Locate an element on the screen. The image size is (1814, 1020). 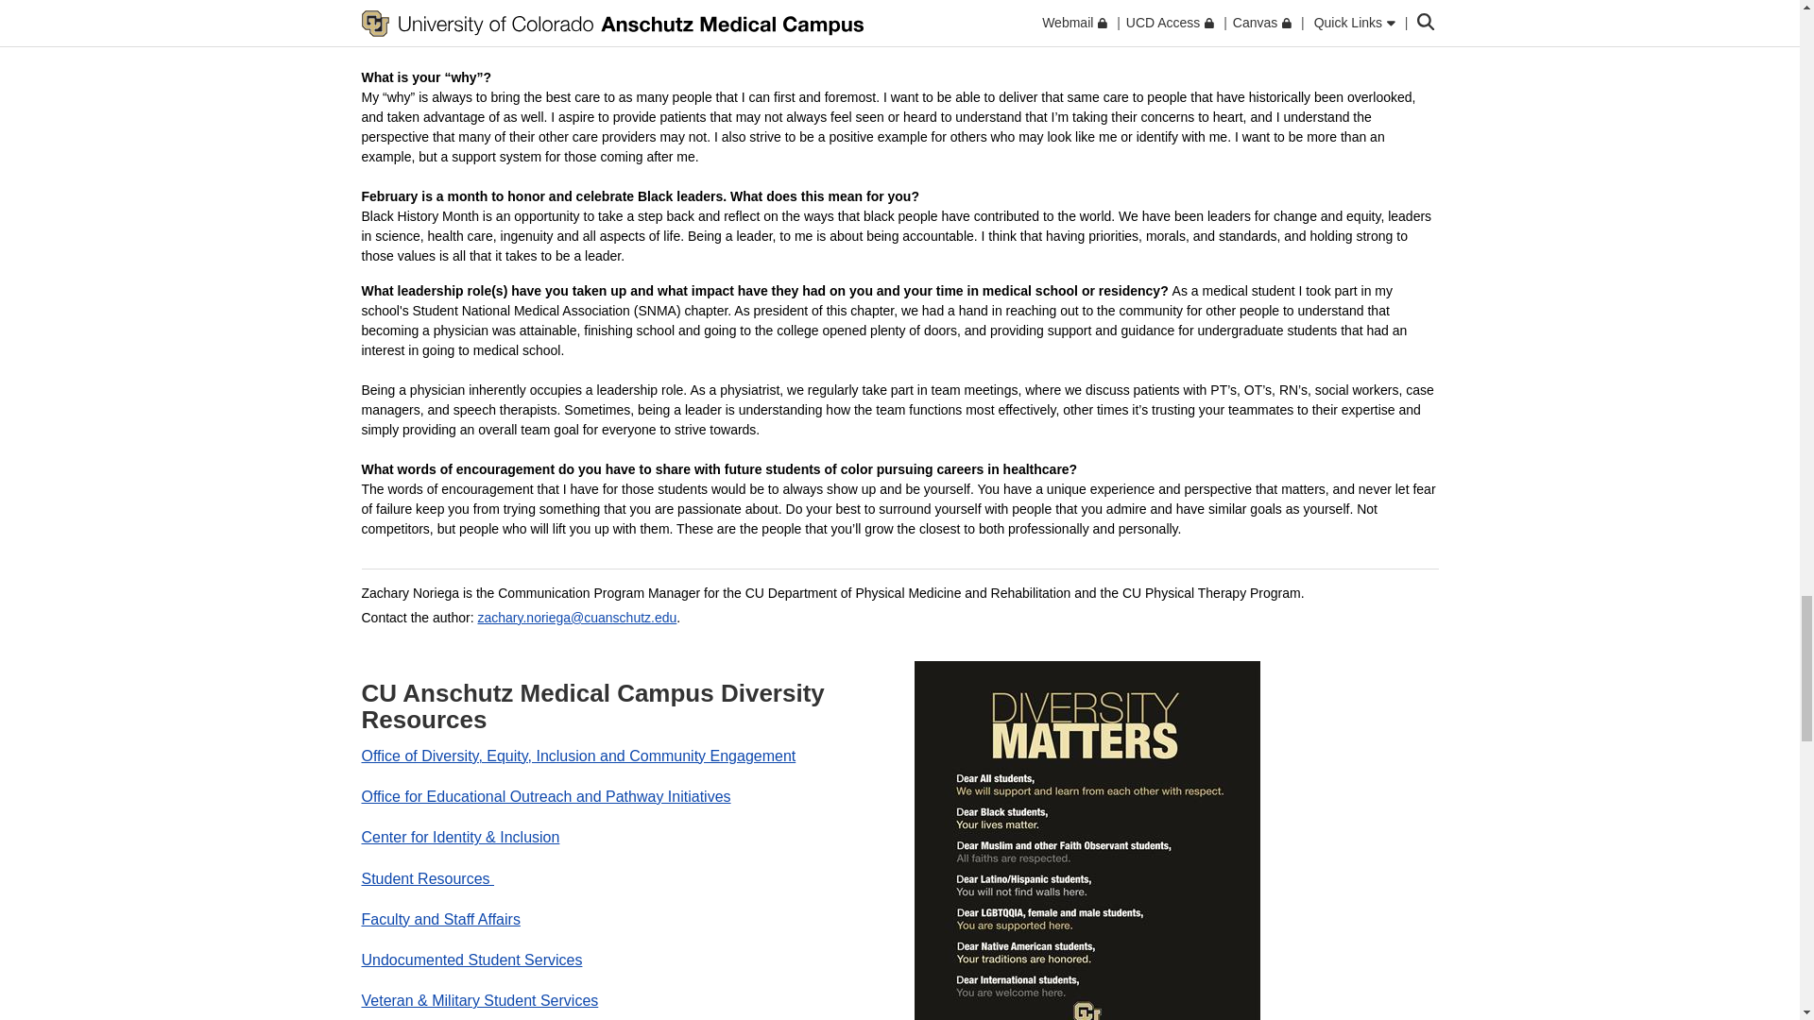
Diversity Matters is located at coordinates (1087, 841).